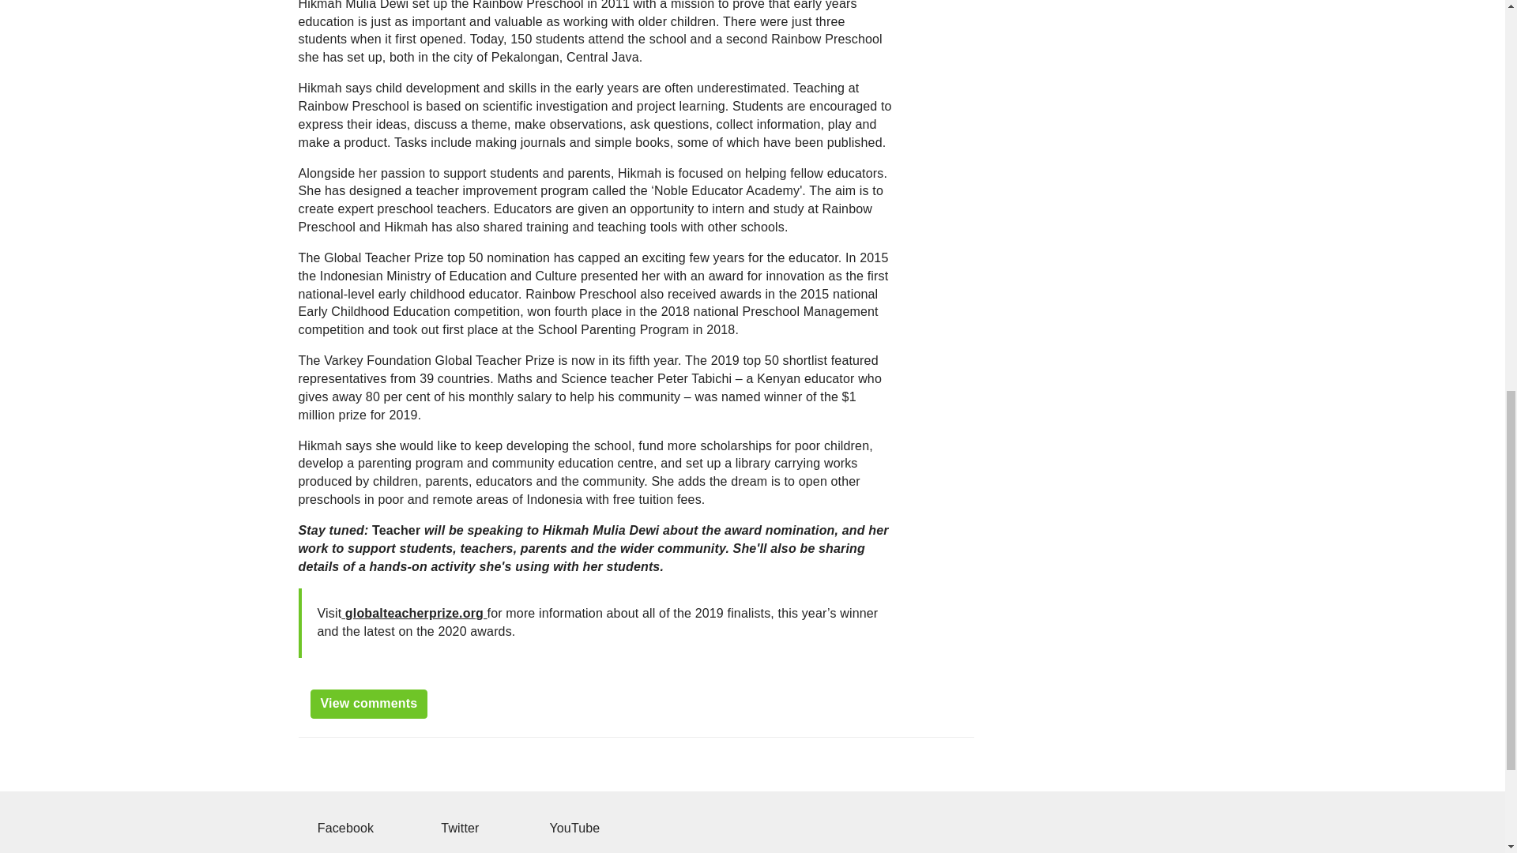 The height and width of the screenshot is (853, 1517). What do you see at coordinates (368, 704) in the screenshot?
I see `View comments` at bounding box center [368, 704].